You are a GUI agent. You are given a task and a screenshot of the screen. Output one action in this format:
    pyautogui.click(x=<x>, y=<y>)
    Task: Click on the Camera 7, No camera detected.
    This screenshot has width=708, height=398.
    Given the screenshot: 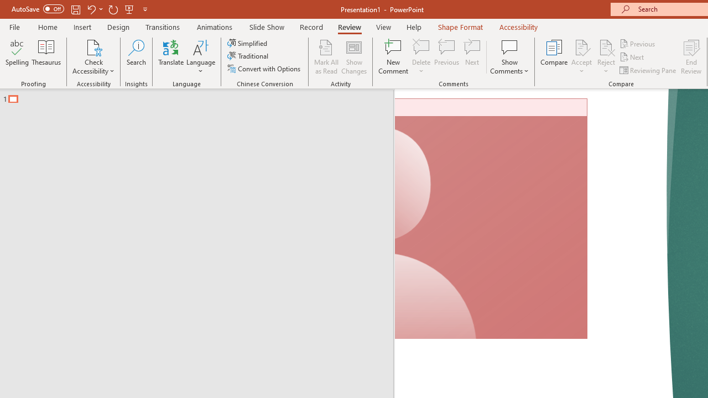 What is the action you would take?
    pyautogui.click(x=491, y=219)
    